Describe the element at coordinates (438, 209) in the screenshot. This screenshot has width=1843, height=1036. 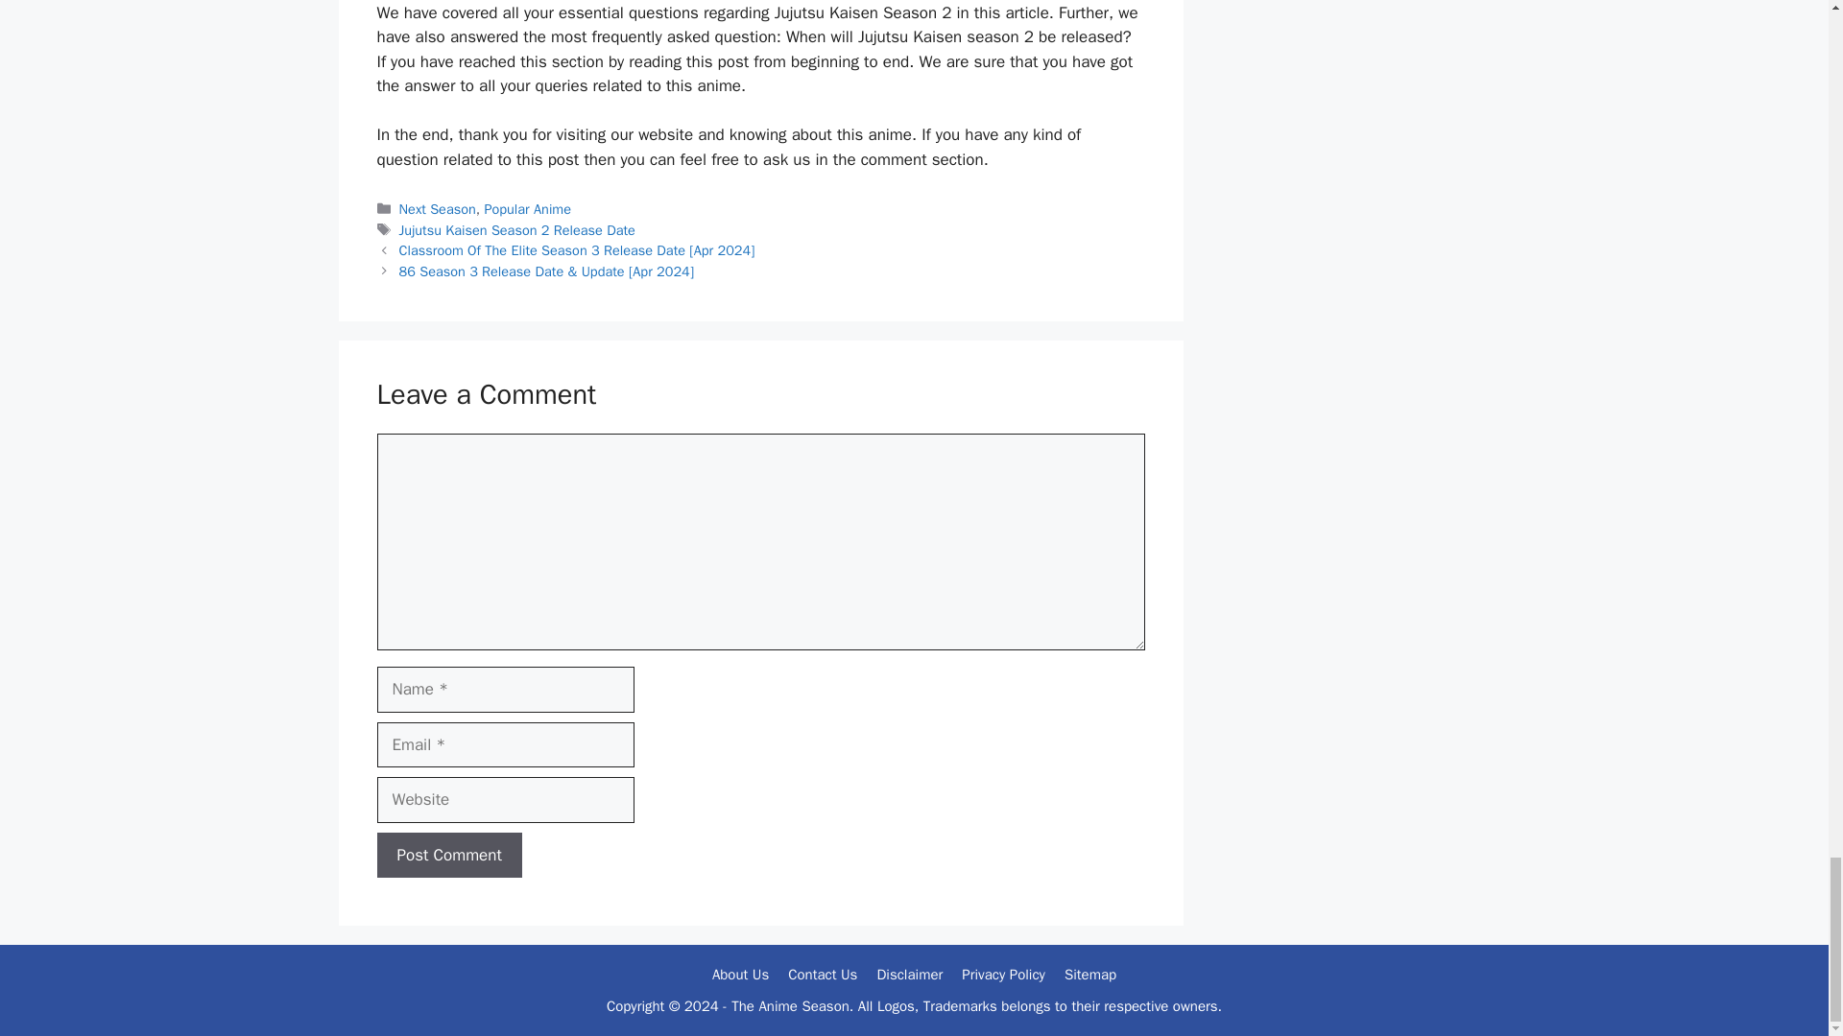
I see `Next Season` at that location.